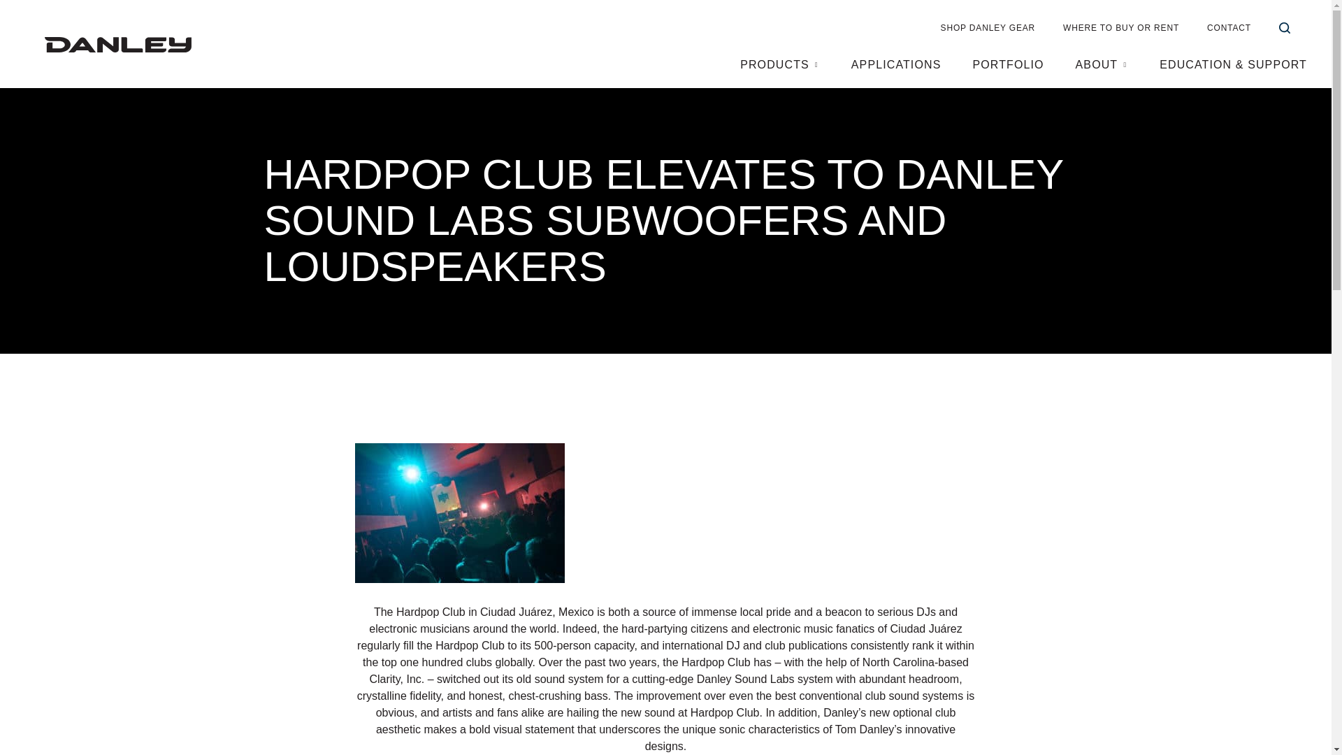 The height and width of the screenshot is (755, 1342). I want to click on ABOUT, so click(1097, 65).